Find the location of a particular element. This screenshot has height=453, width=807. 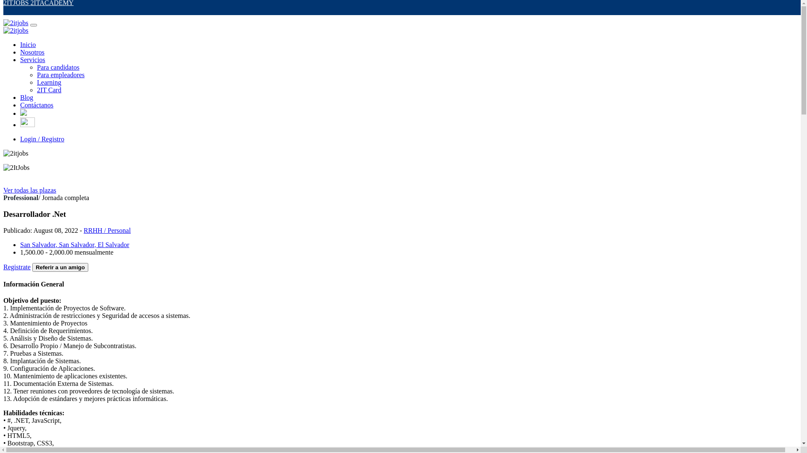

Ver todas las plazas is located at coordinates (30, 190).